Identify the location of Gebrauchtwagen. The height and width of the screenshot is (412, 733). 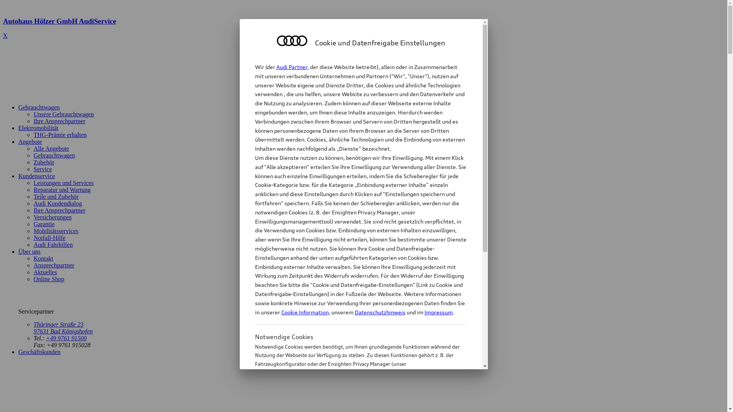
(39, 108).